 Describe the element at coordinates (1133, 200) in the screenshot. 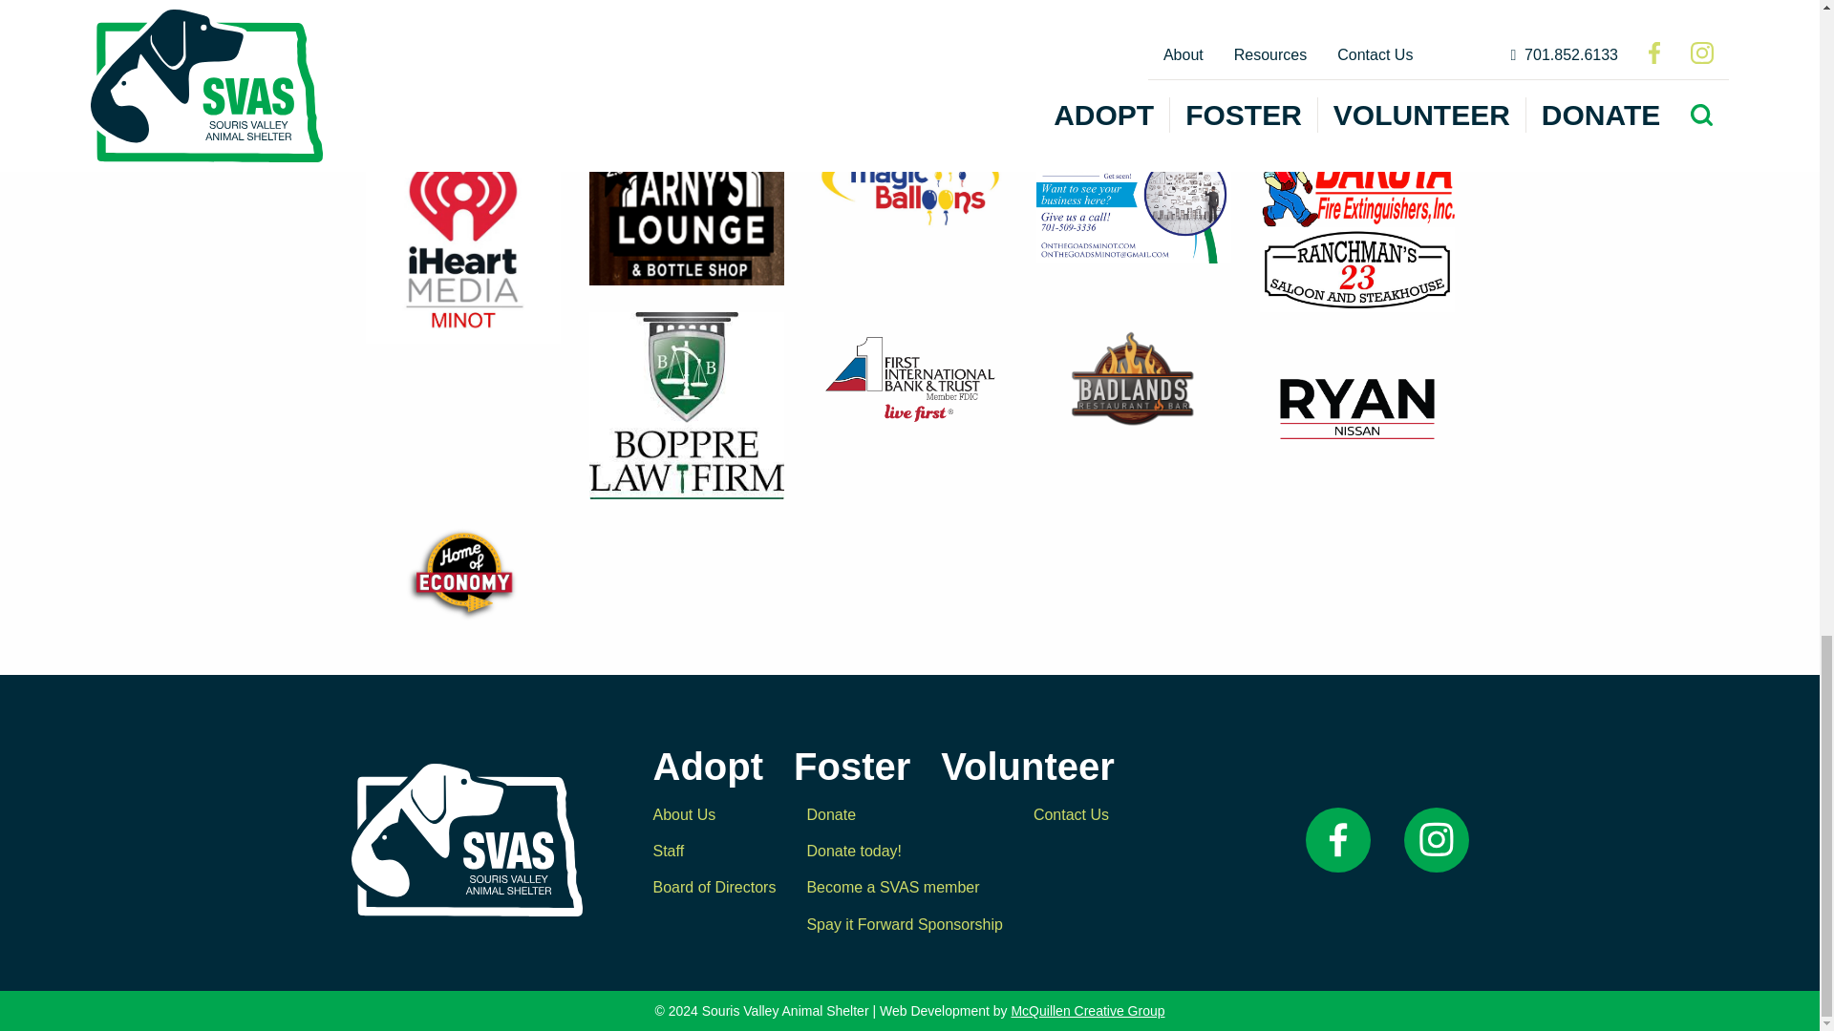

I see `On the Go Advertising` at that location.